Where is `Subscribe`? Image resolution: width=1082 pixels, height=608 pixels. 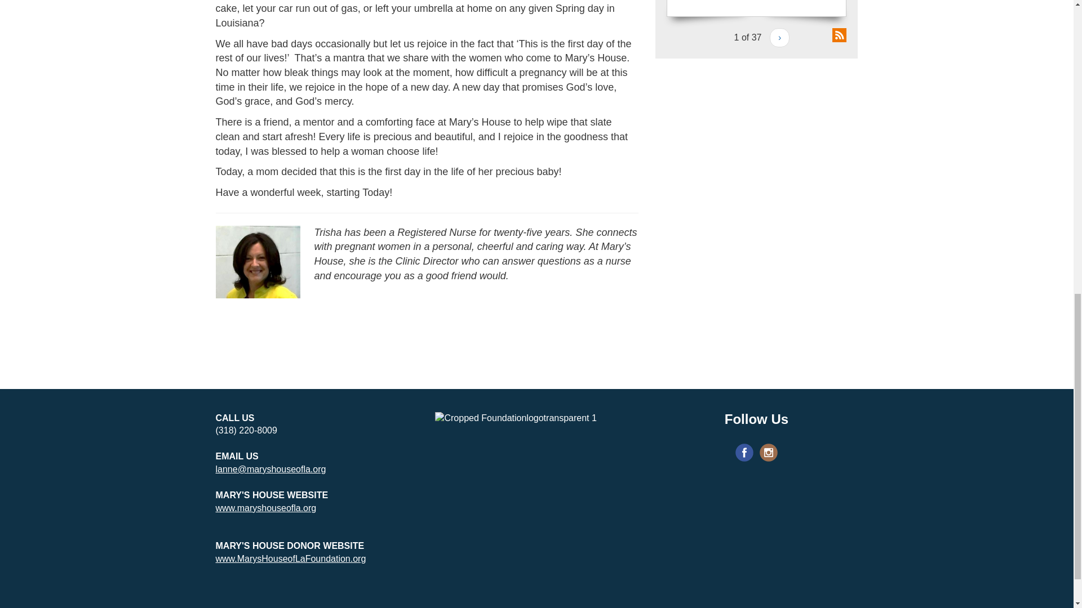 Subscribe is located at coordinates (729, 229).